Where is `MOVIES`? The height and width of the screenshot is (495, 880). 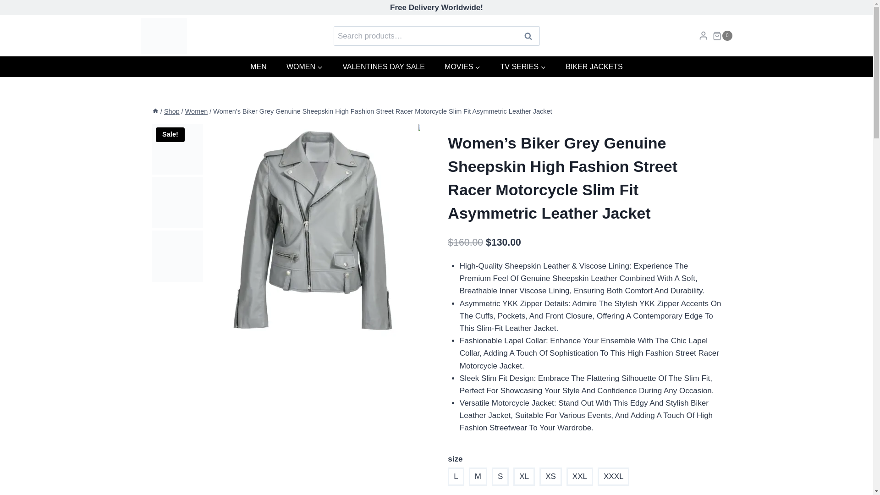 MOVIES is located at coordinates (462, 67).